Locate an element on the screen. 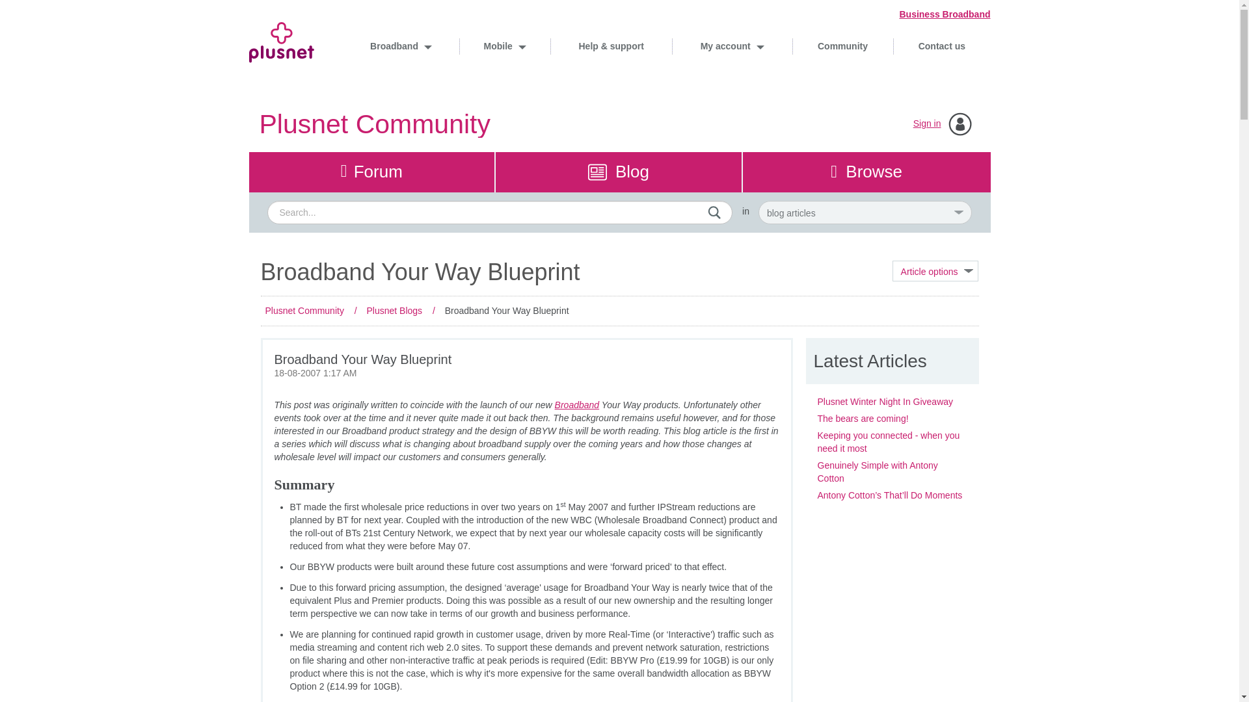 Image resolution: width=1249 pixels, height=702 pixels. Set search granularity is located at coordinates (865, 212).